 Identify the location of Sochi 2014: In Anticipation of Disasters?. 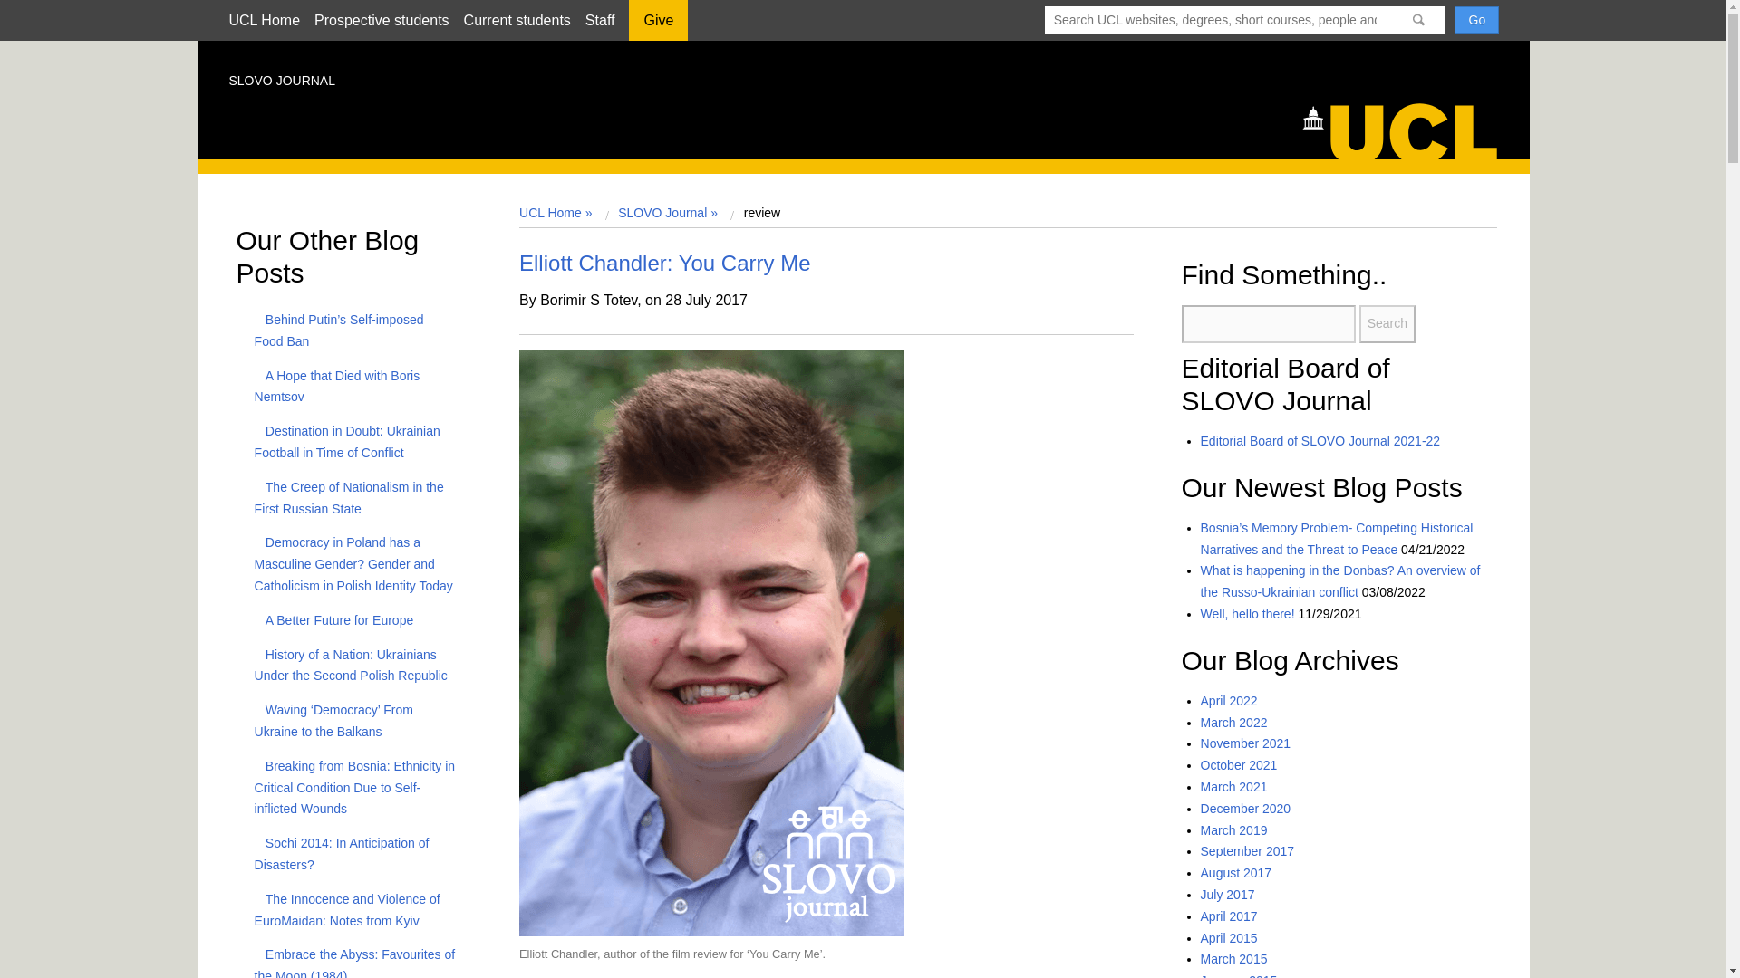
(342, 854).